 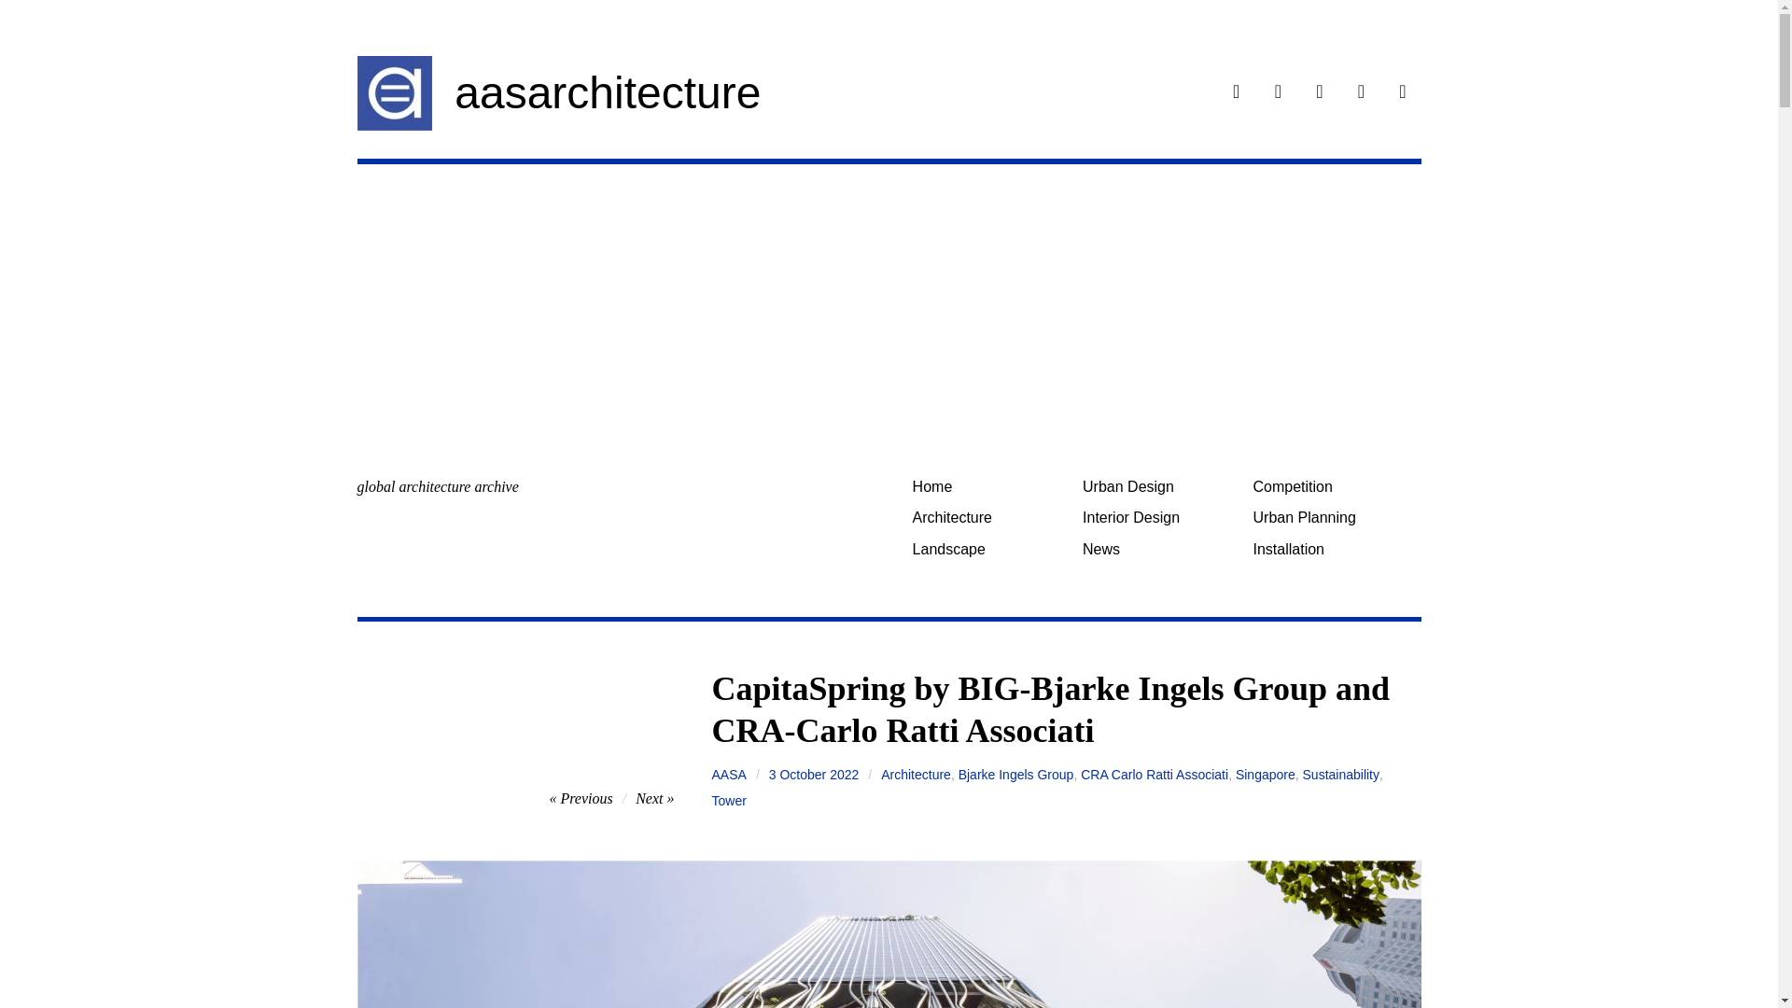 What do you see at coordinates (989, 486) in the screenshot?
I see `Home` at bounding box center [989, 486].